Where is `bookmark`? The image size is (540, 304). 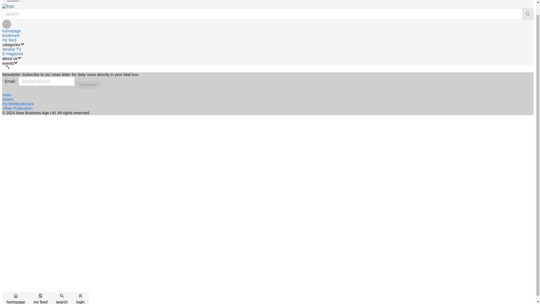
bookmark is located at coordinates (11, 35).